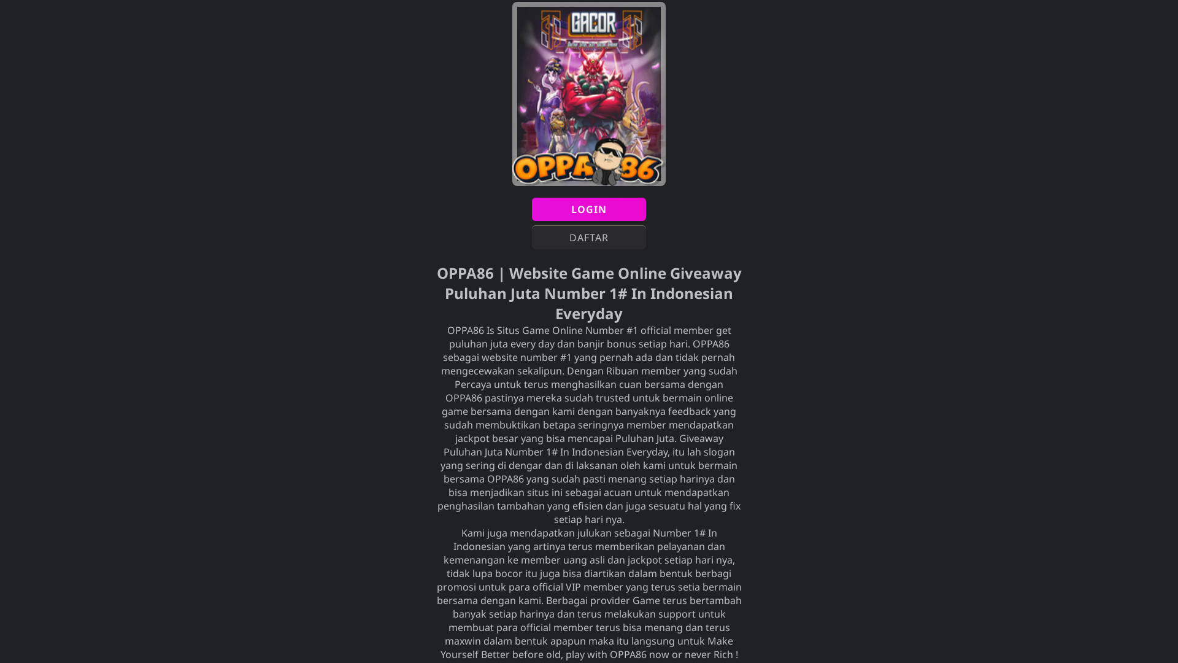 The height and width of the screenshot is (663, 1178). I want to click on LOGIN, so click(589, 209).